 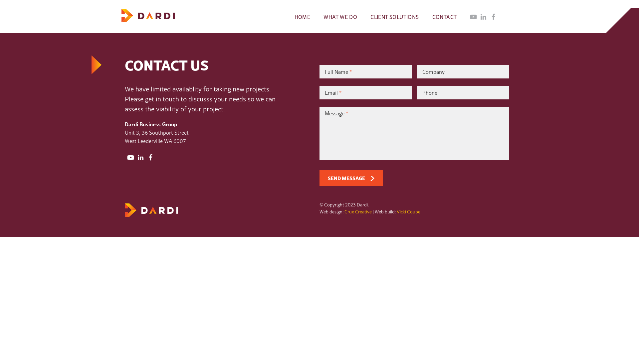 What do you see at coordinates (358, 211) in the screenshot?
I see `Crux Creative` at bounding box center [358, 211].